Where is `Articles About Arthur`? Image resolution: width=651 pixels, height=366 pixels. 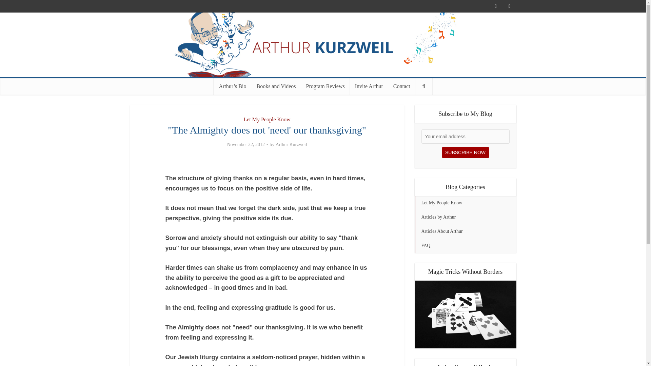 Articles About Arthur is located at coordinates (465, 231).